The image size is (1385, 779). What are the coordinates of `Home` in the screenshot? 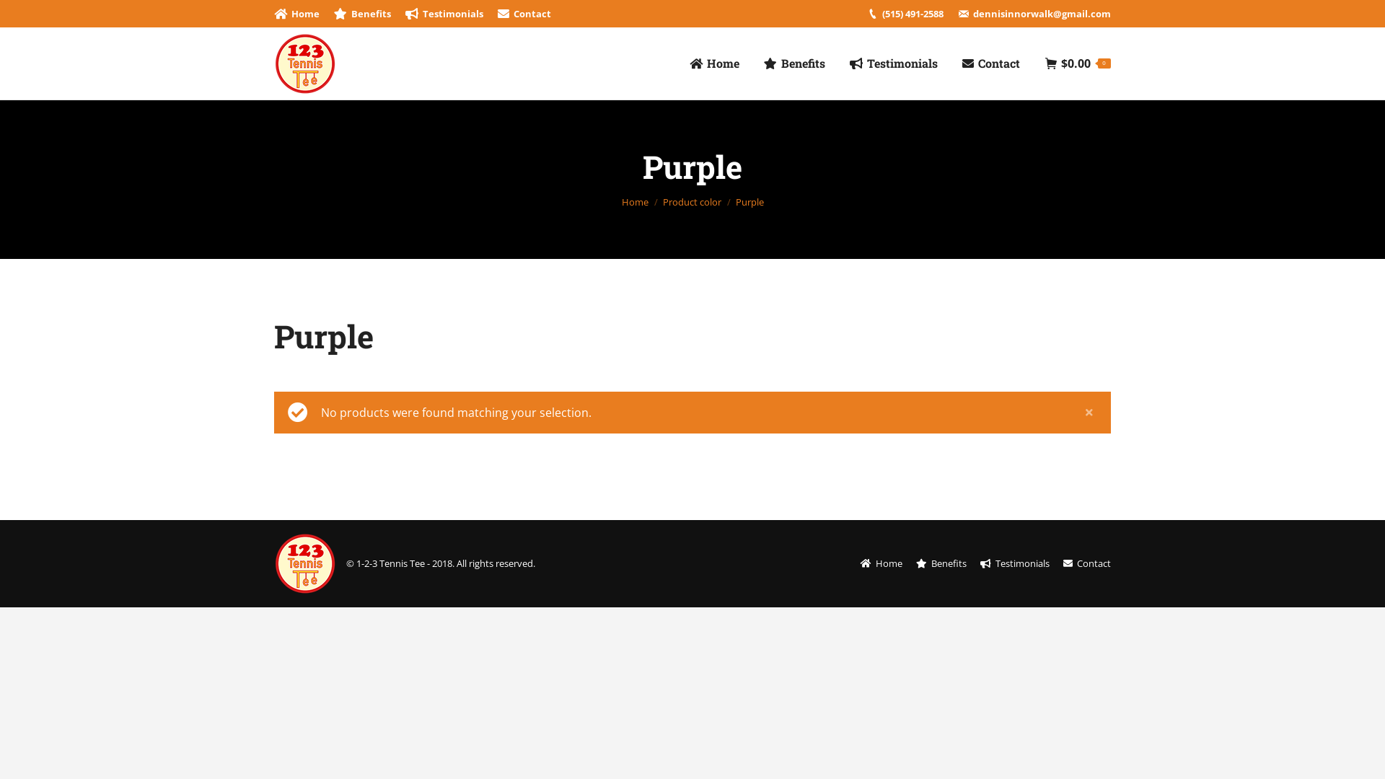 It's located at (881, 564).